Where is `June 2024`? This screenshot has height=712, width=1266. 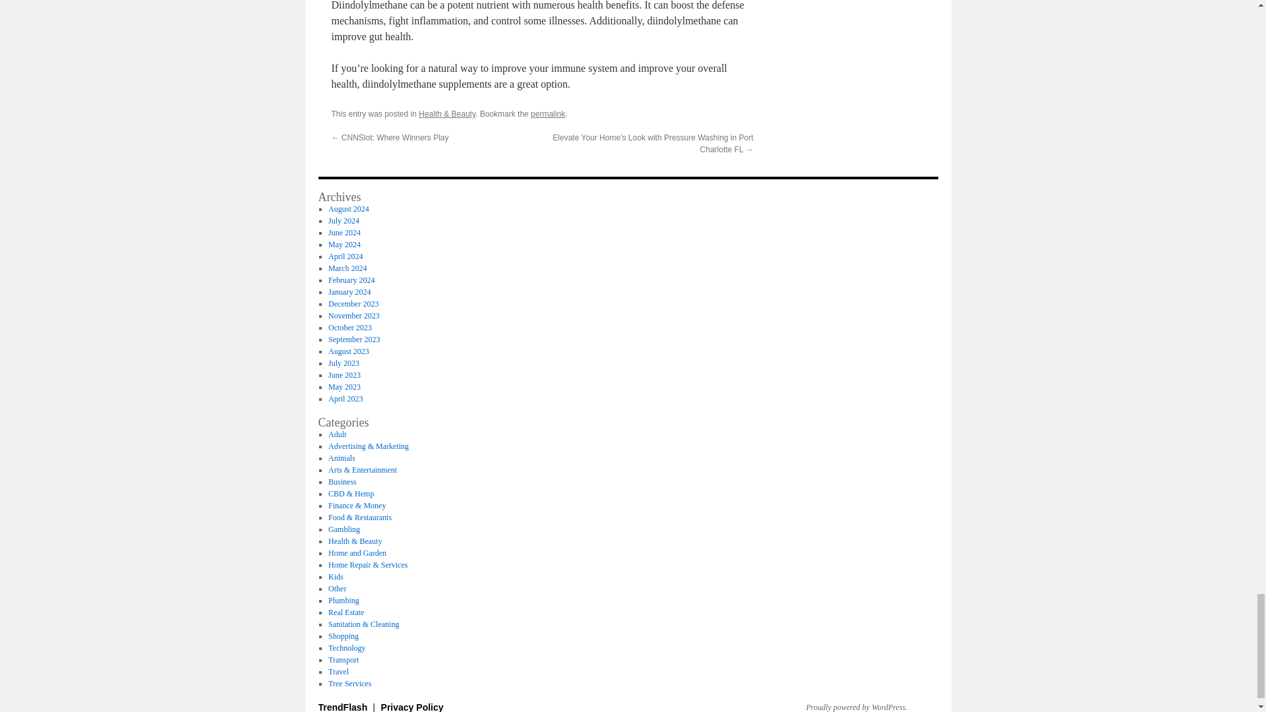 June 2024 is located at coordinates (344, 232).